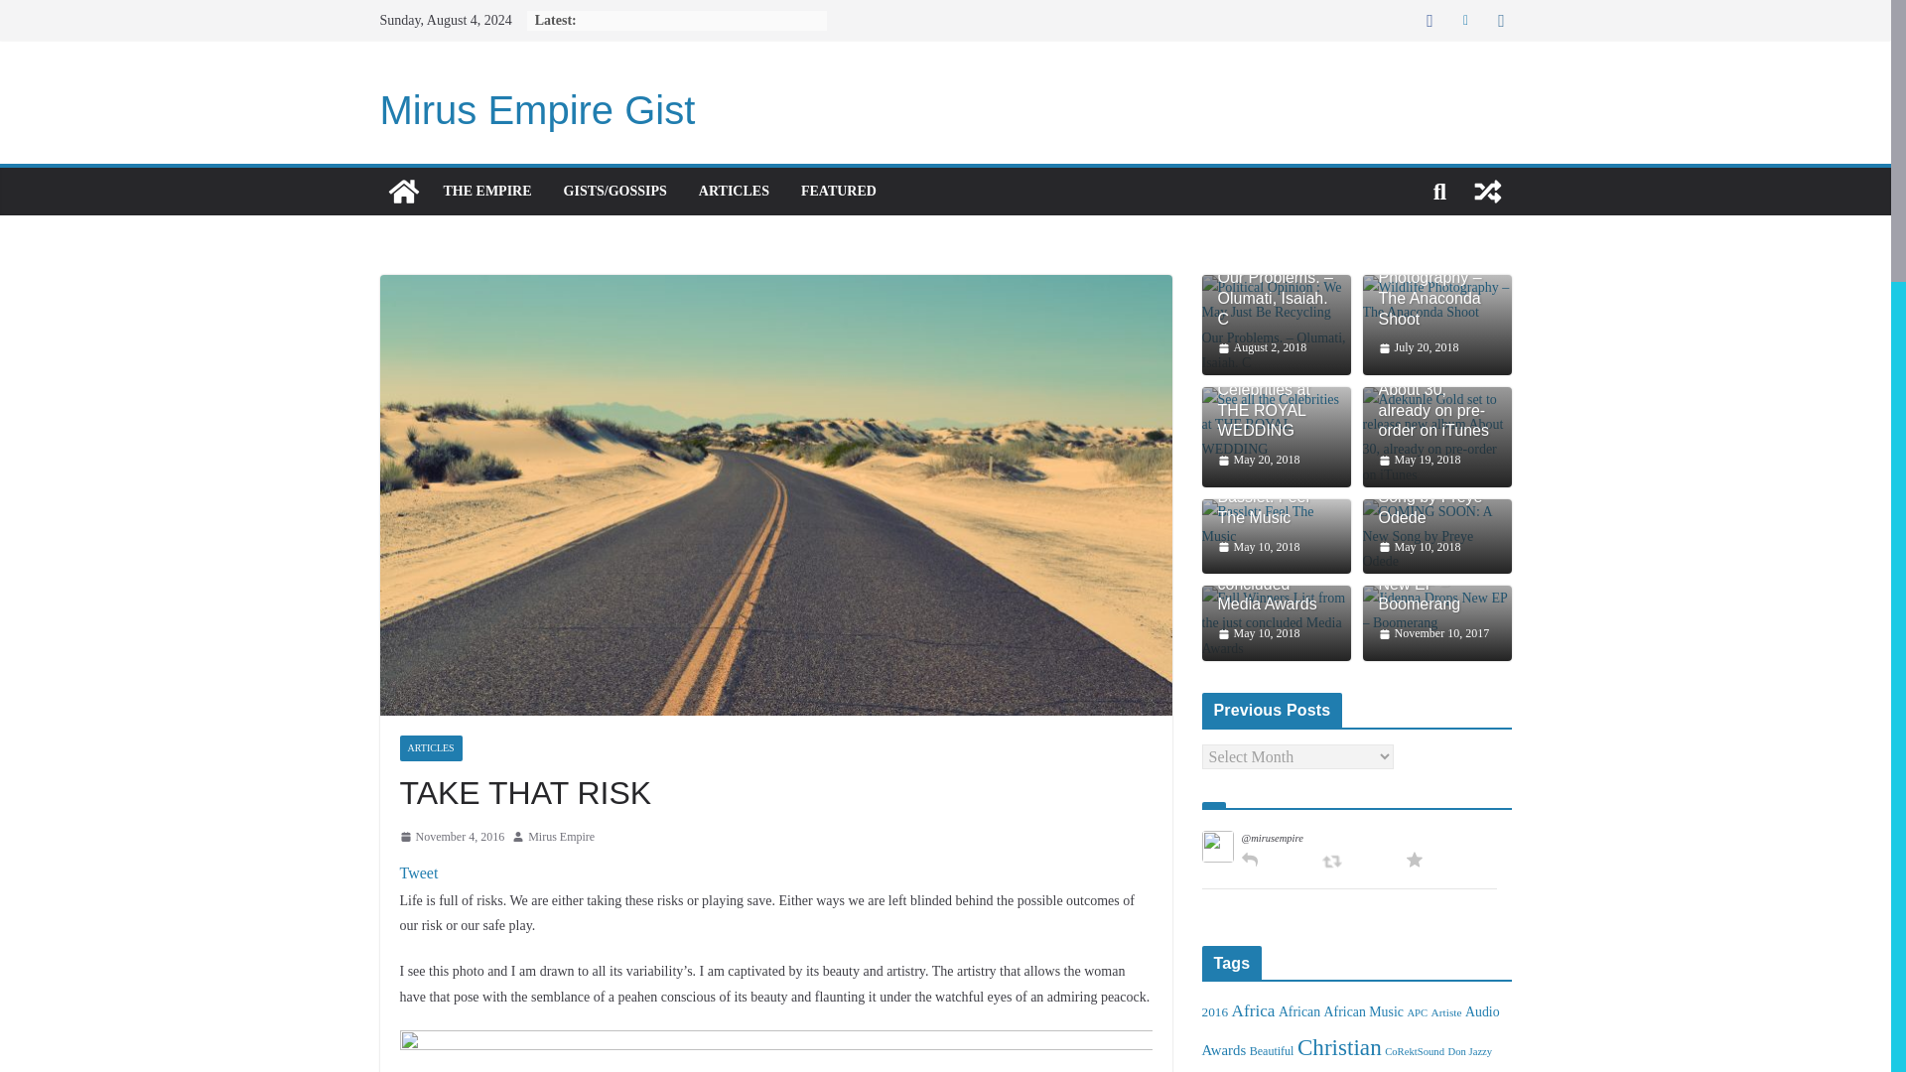 The height and width of the screenshot is (1072, 1906). Describe the element at coordinates (1487, 191) in the screenshot. I see `View a random post` at that location.